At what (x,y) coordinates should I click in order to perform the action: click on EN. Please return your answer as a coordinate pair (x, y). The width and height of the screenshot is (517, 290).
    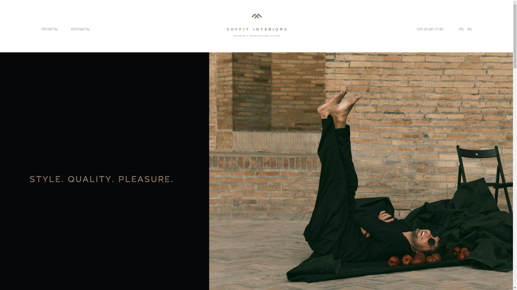
    Looking at the image, I should click on (461, 30).